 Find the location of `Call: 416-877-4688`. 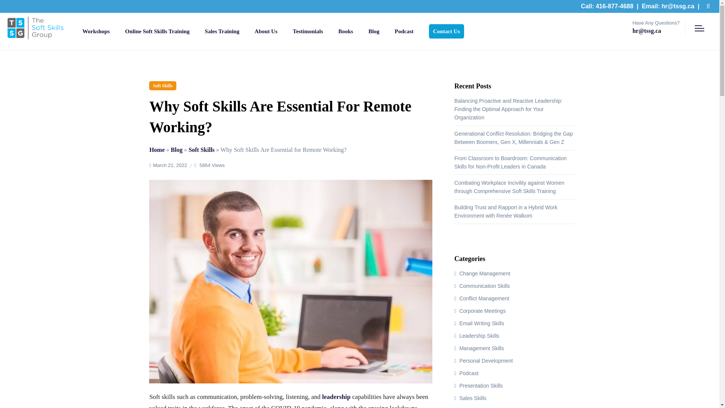

Call: 416-877-4688 is located at coordinates (607, 6).